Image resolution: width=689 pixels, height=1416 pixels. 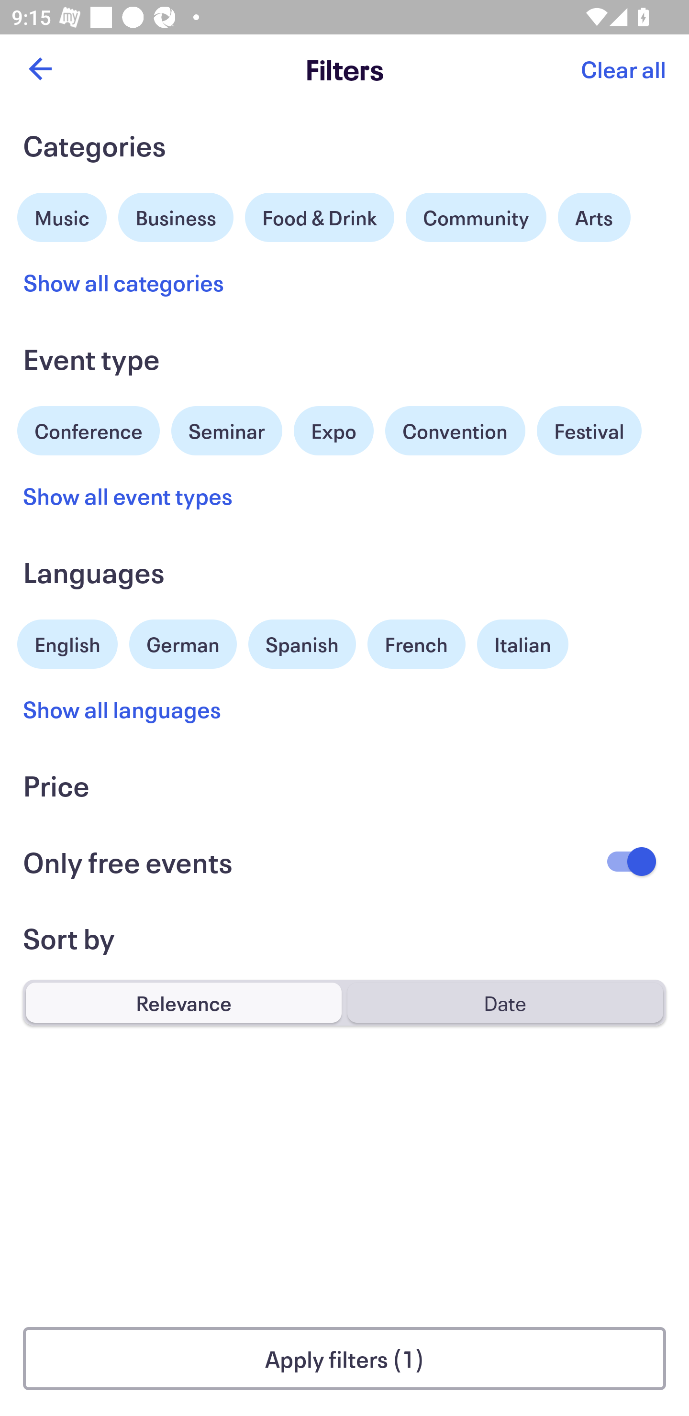 What do you see at coordinates (122, 708) in the screenshot?
I see `Show all languages` at bounding box center [122, 708].